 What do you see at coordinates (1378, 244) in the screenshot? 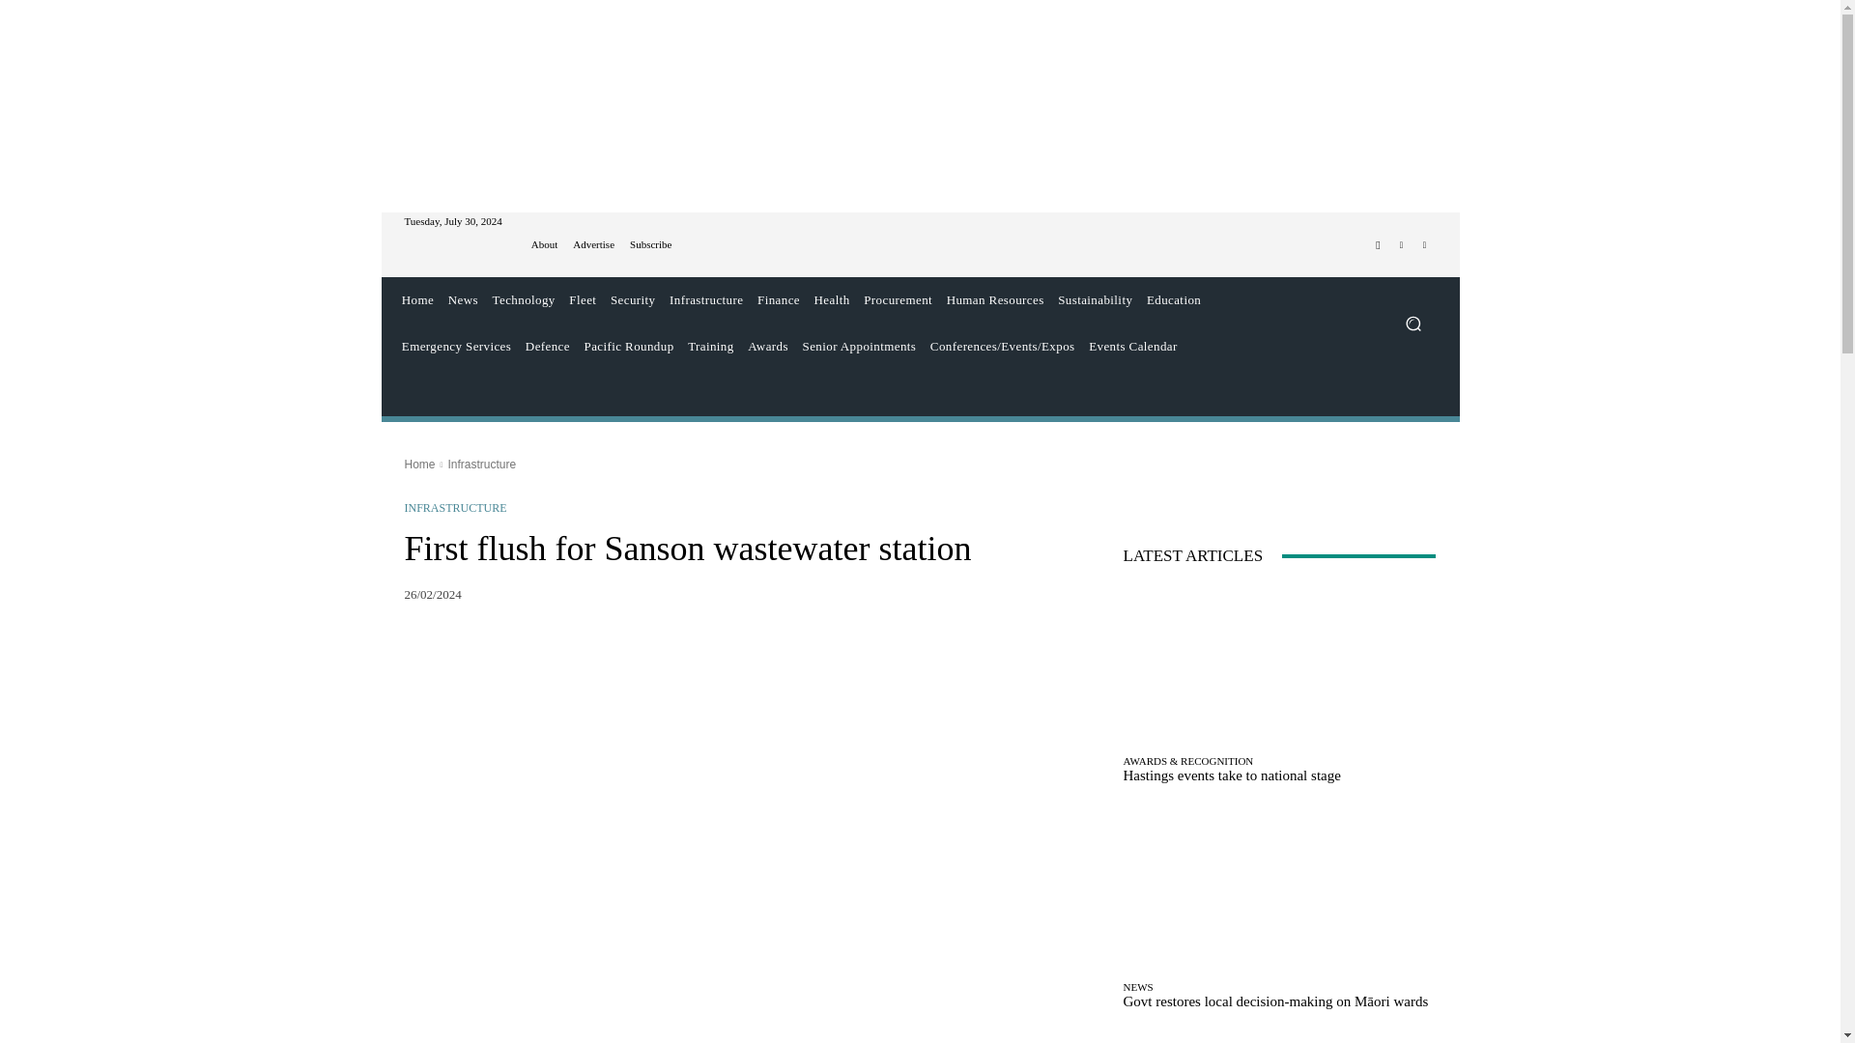
I see `Facebook` at bounding box center [1378, 244].